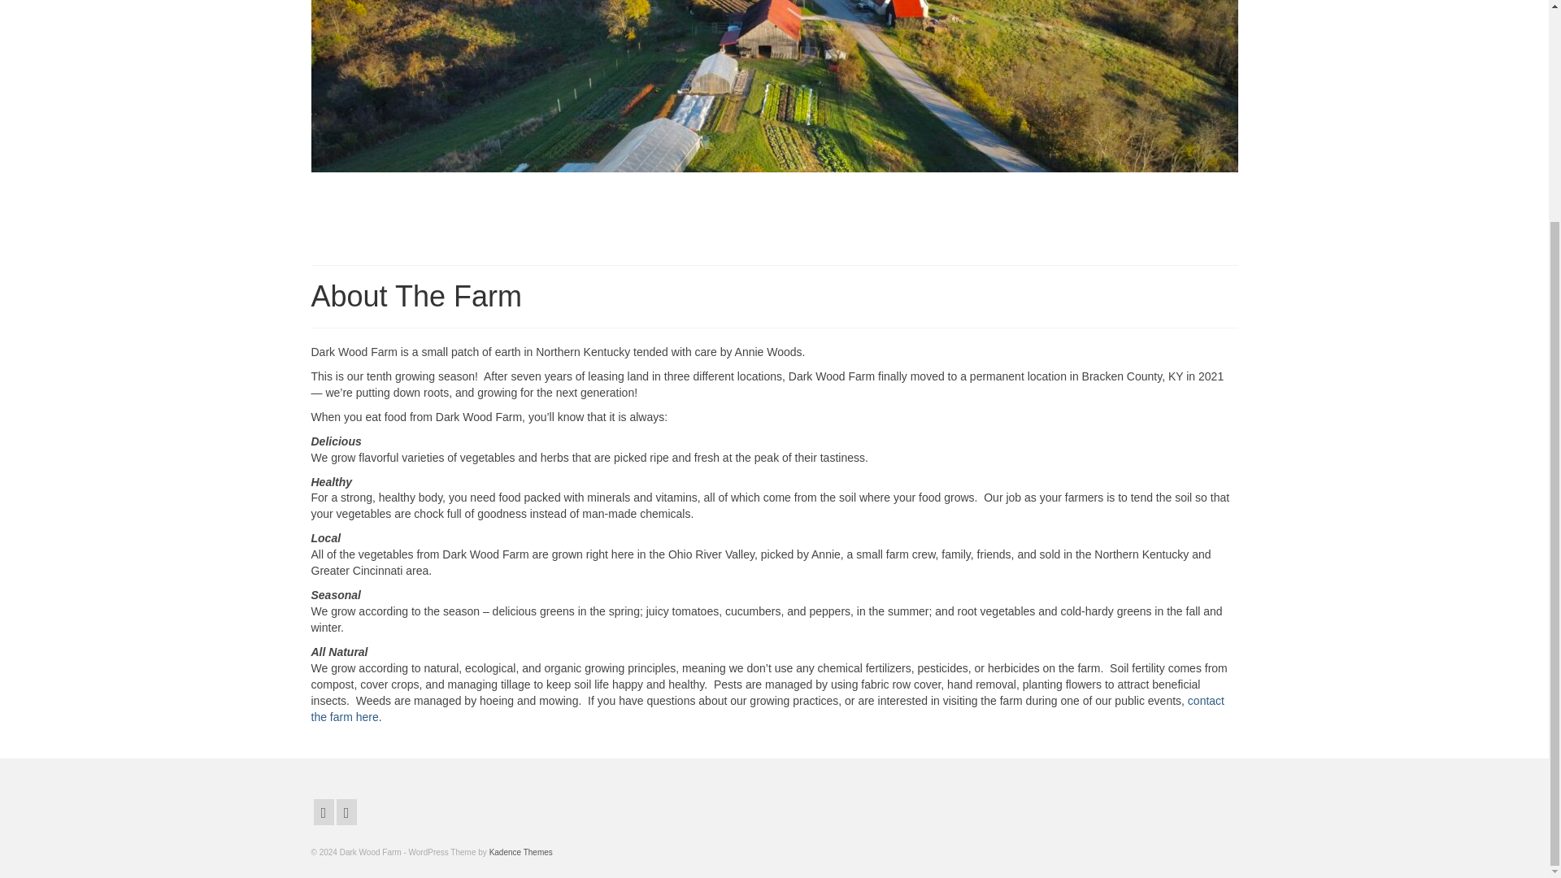 This screenshot has height=878, width=1561. Describe the element at coordinates (767, 709) in the screenshot. I see `contact the farm here` at that location.